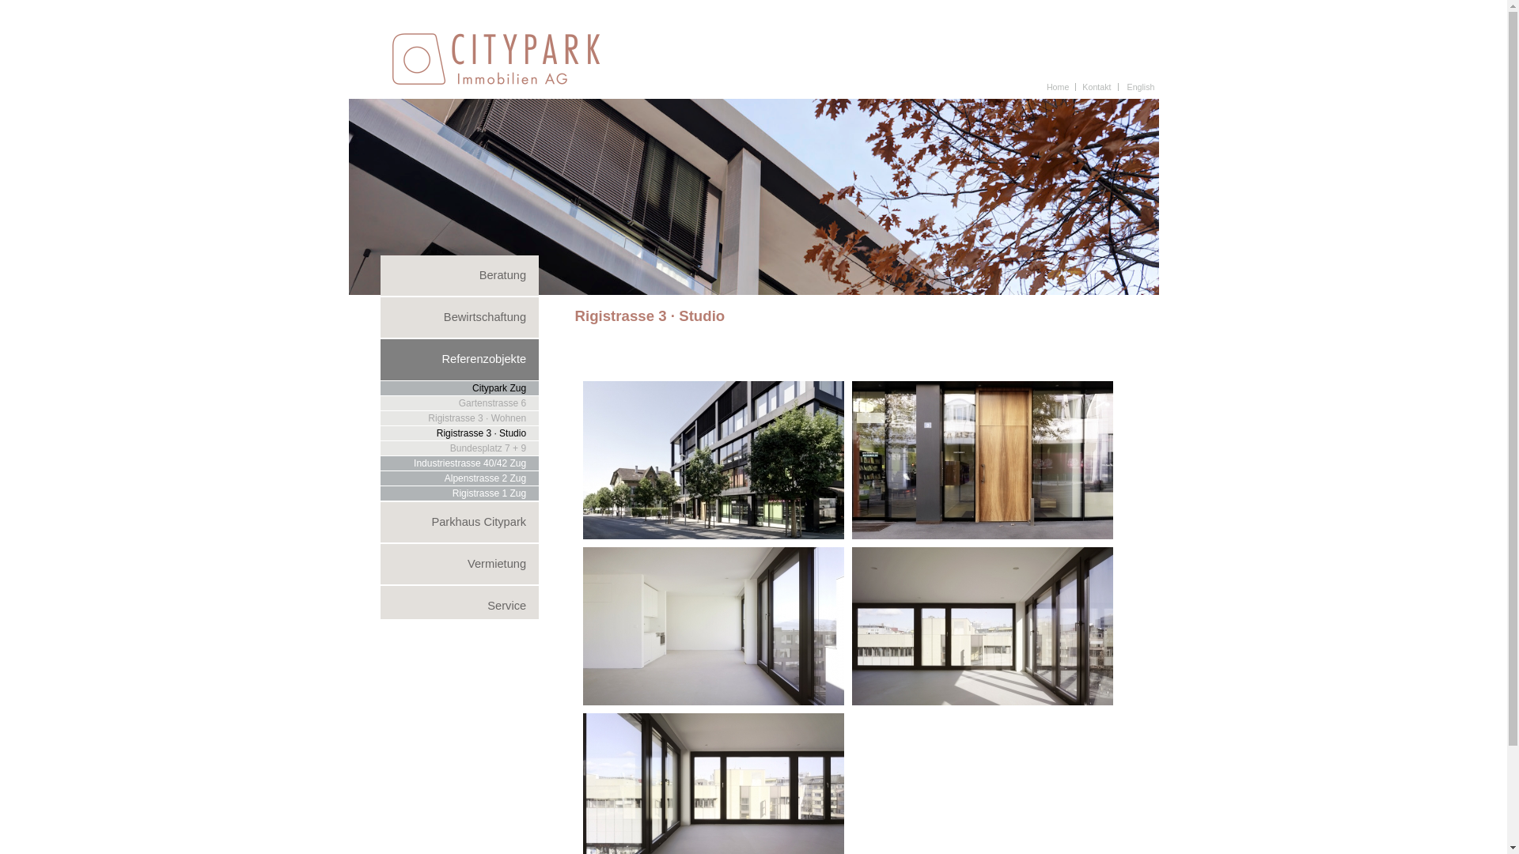 The image size is (1519, 854). I want to click on English, so click(1141, 87).